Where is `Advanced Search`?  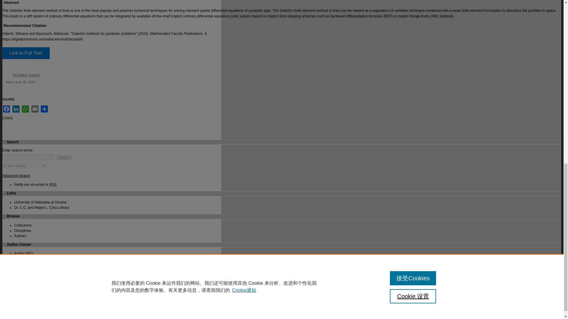 Advanced Search is located at coordinates (16, 175).